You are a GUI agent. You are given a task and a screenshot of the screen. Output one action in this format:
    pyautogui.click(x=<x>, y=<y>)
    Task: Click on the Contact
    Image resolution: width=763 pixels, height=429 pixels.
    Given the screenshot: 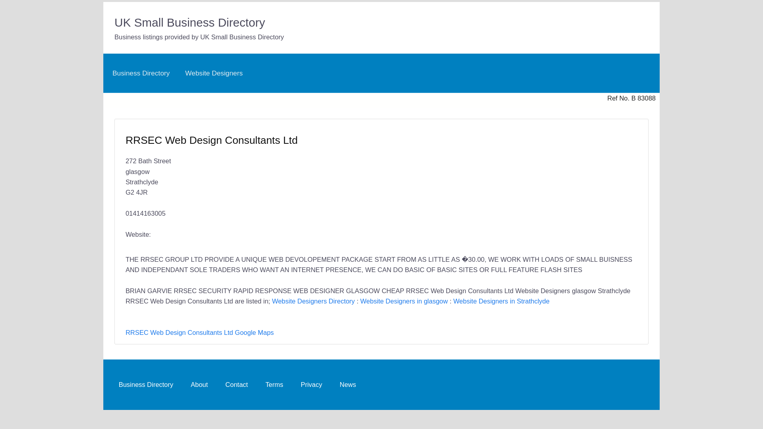 What is the action you would take?
    pyautogui.click(x=236, y=385)
    